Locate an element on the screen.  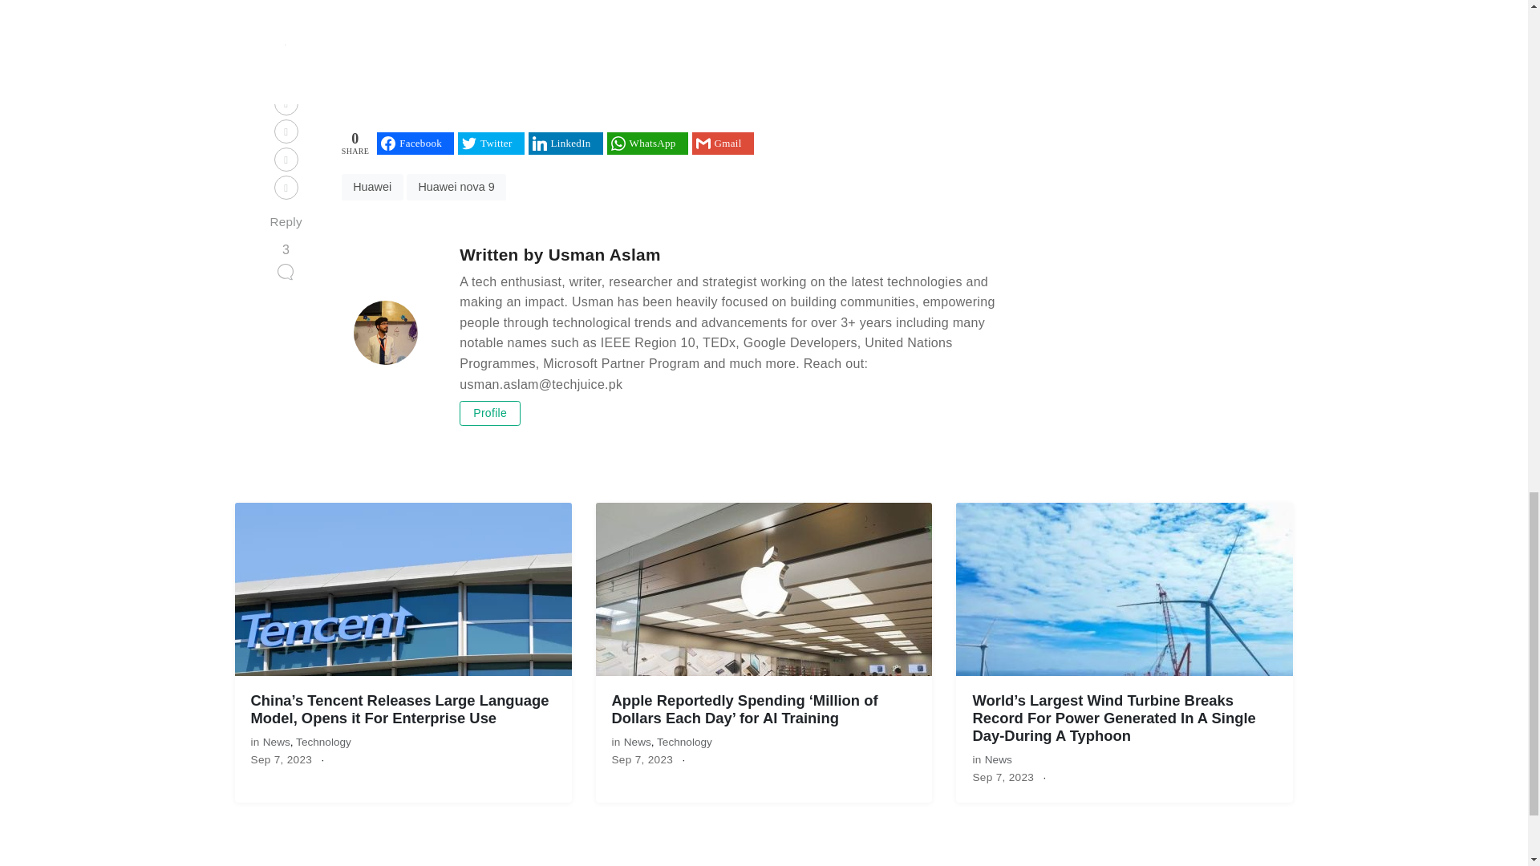
Share on LinkedIn is located at coordinates (565, 144).